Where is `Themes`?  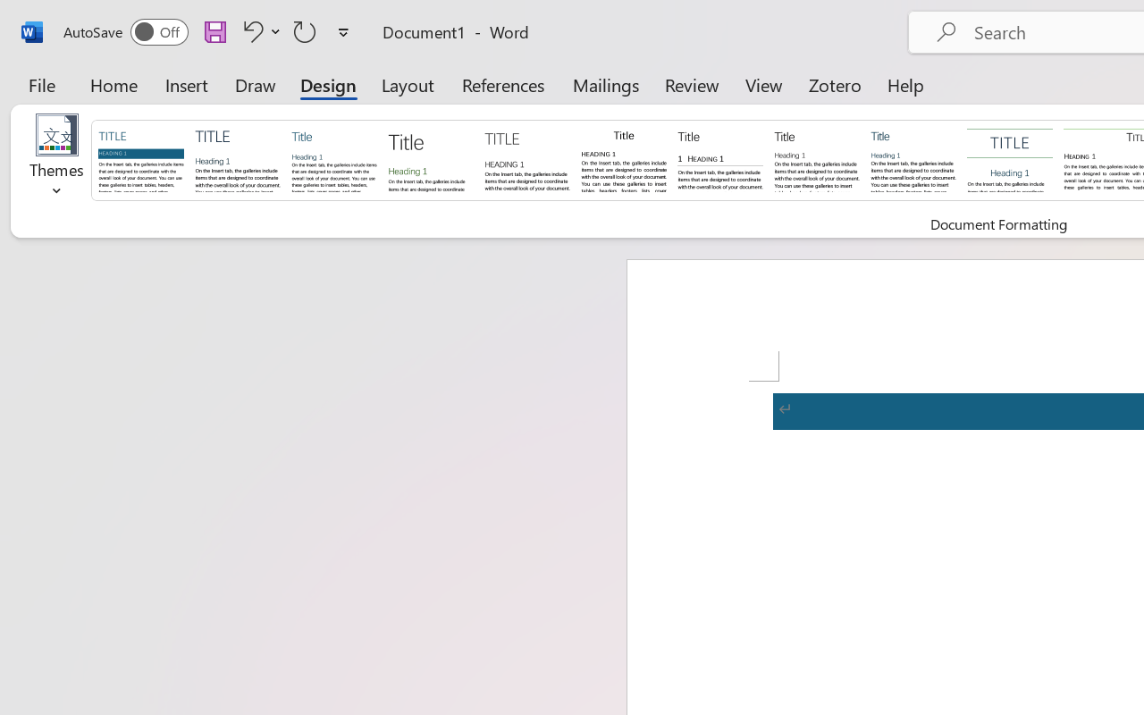
Themes is located at coordinates (57, 161).